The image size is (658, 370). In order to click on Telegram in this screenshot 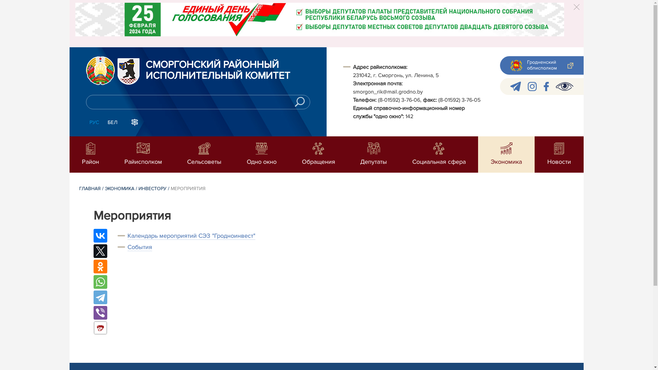, I will do `click(100, 297)`.